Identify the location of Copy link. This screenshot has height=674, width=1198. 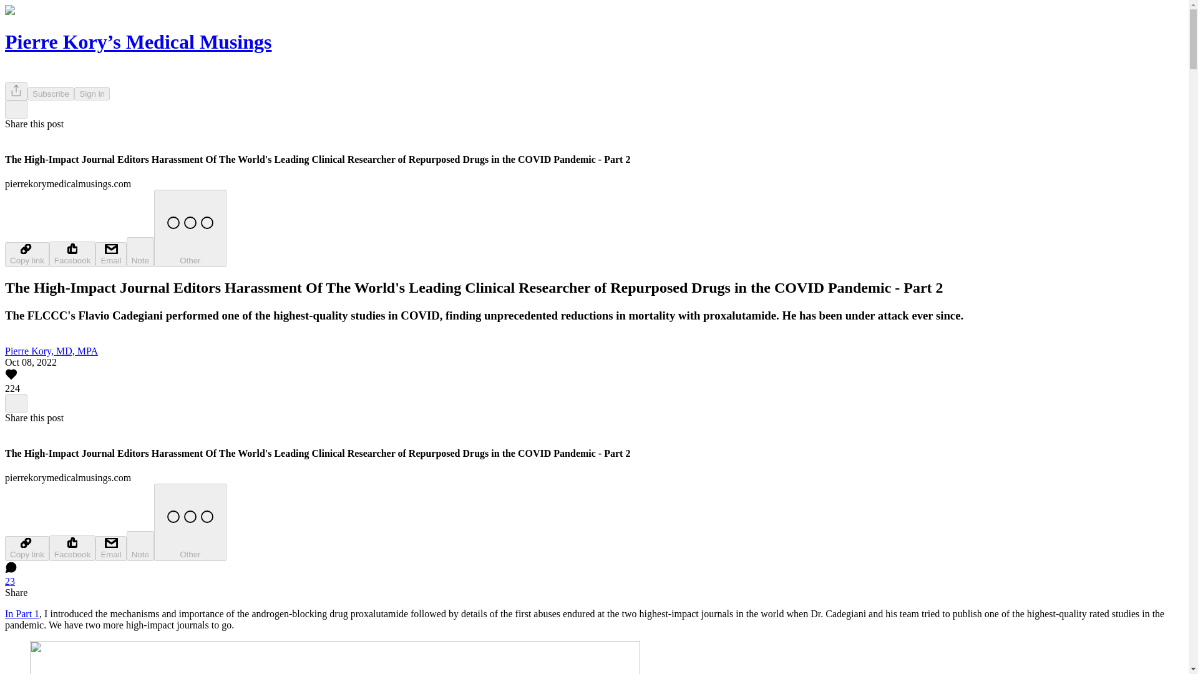
(26, 254).